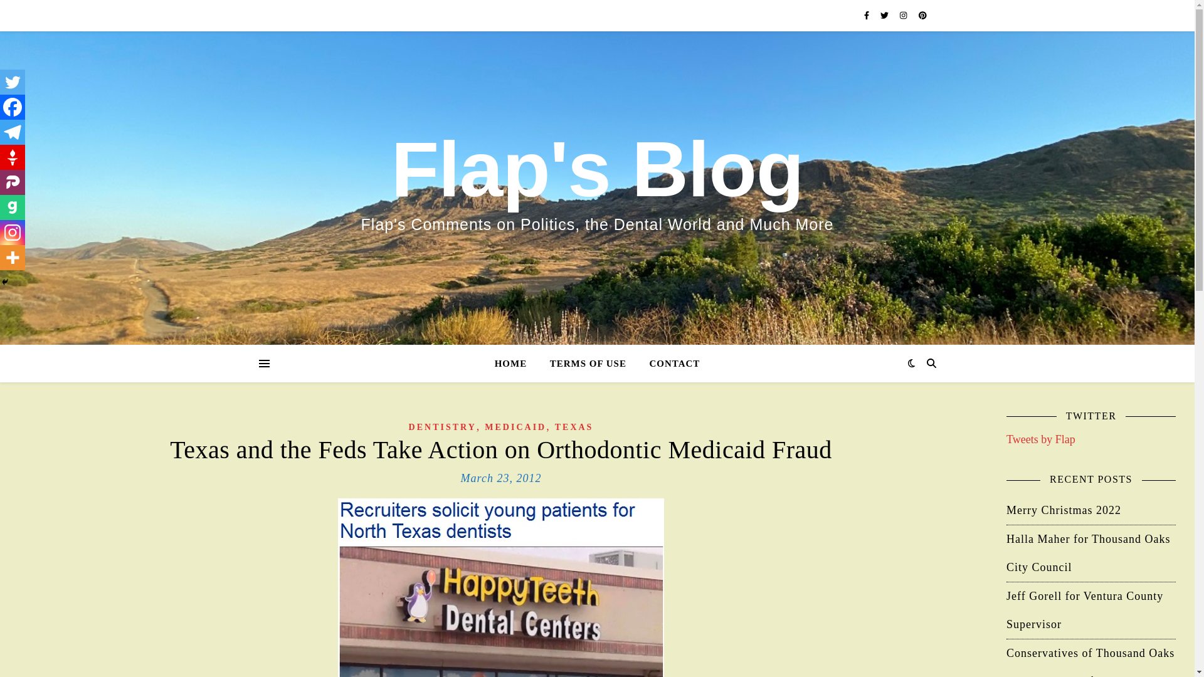  Describe the element at coordinates (13, 257) in the screenshot. I see `More` at that location.